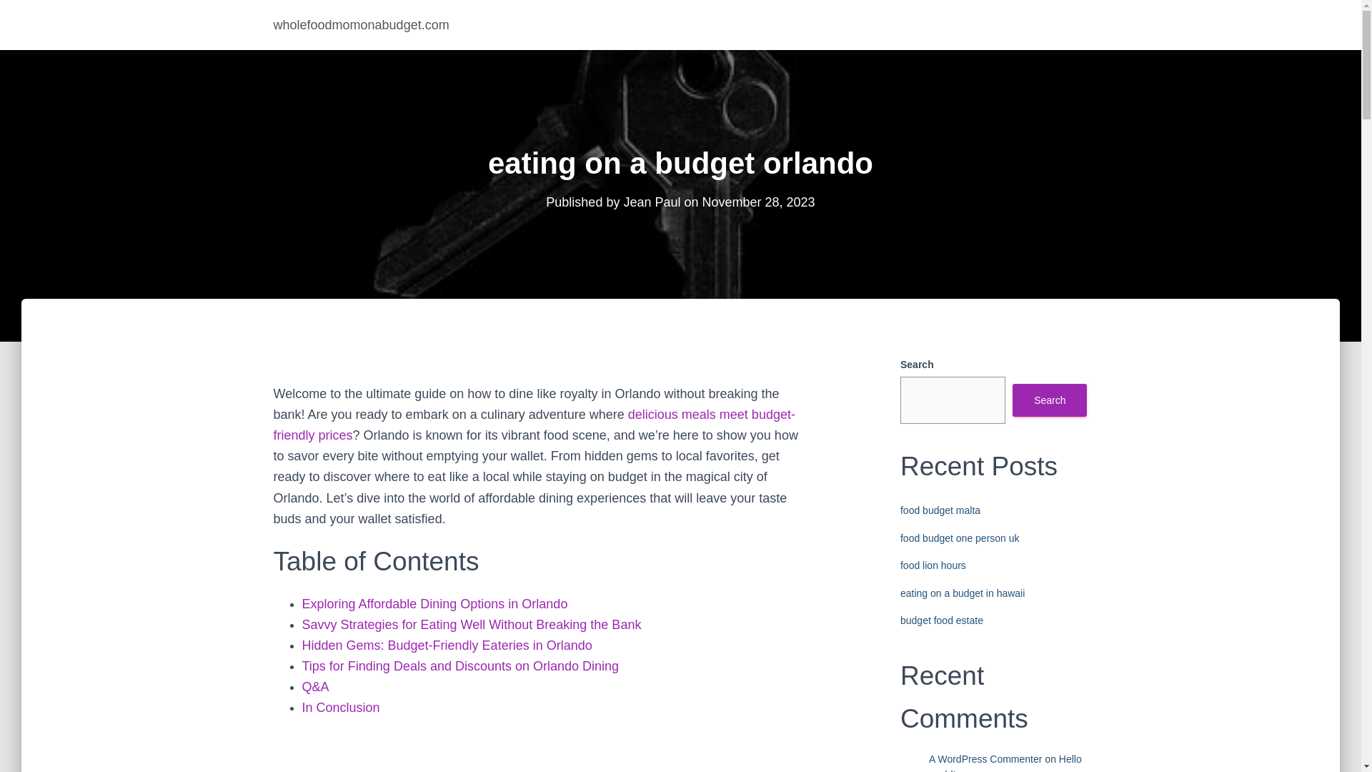 The width and height of the screenshot is (1372, 772). What do you see at coordinates (434, 603) in the screenshot?
I see `Exploring Affordable Dining Options in Orlando` at bounding box center [434, 603].